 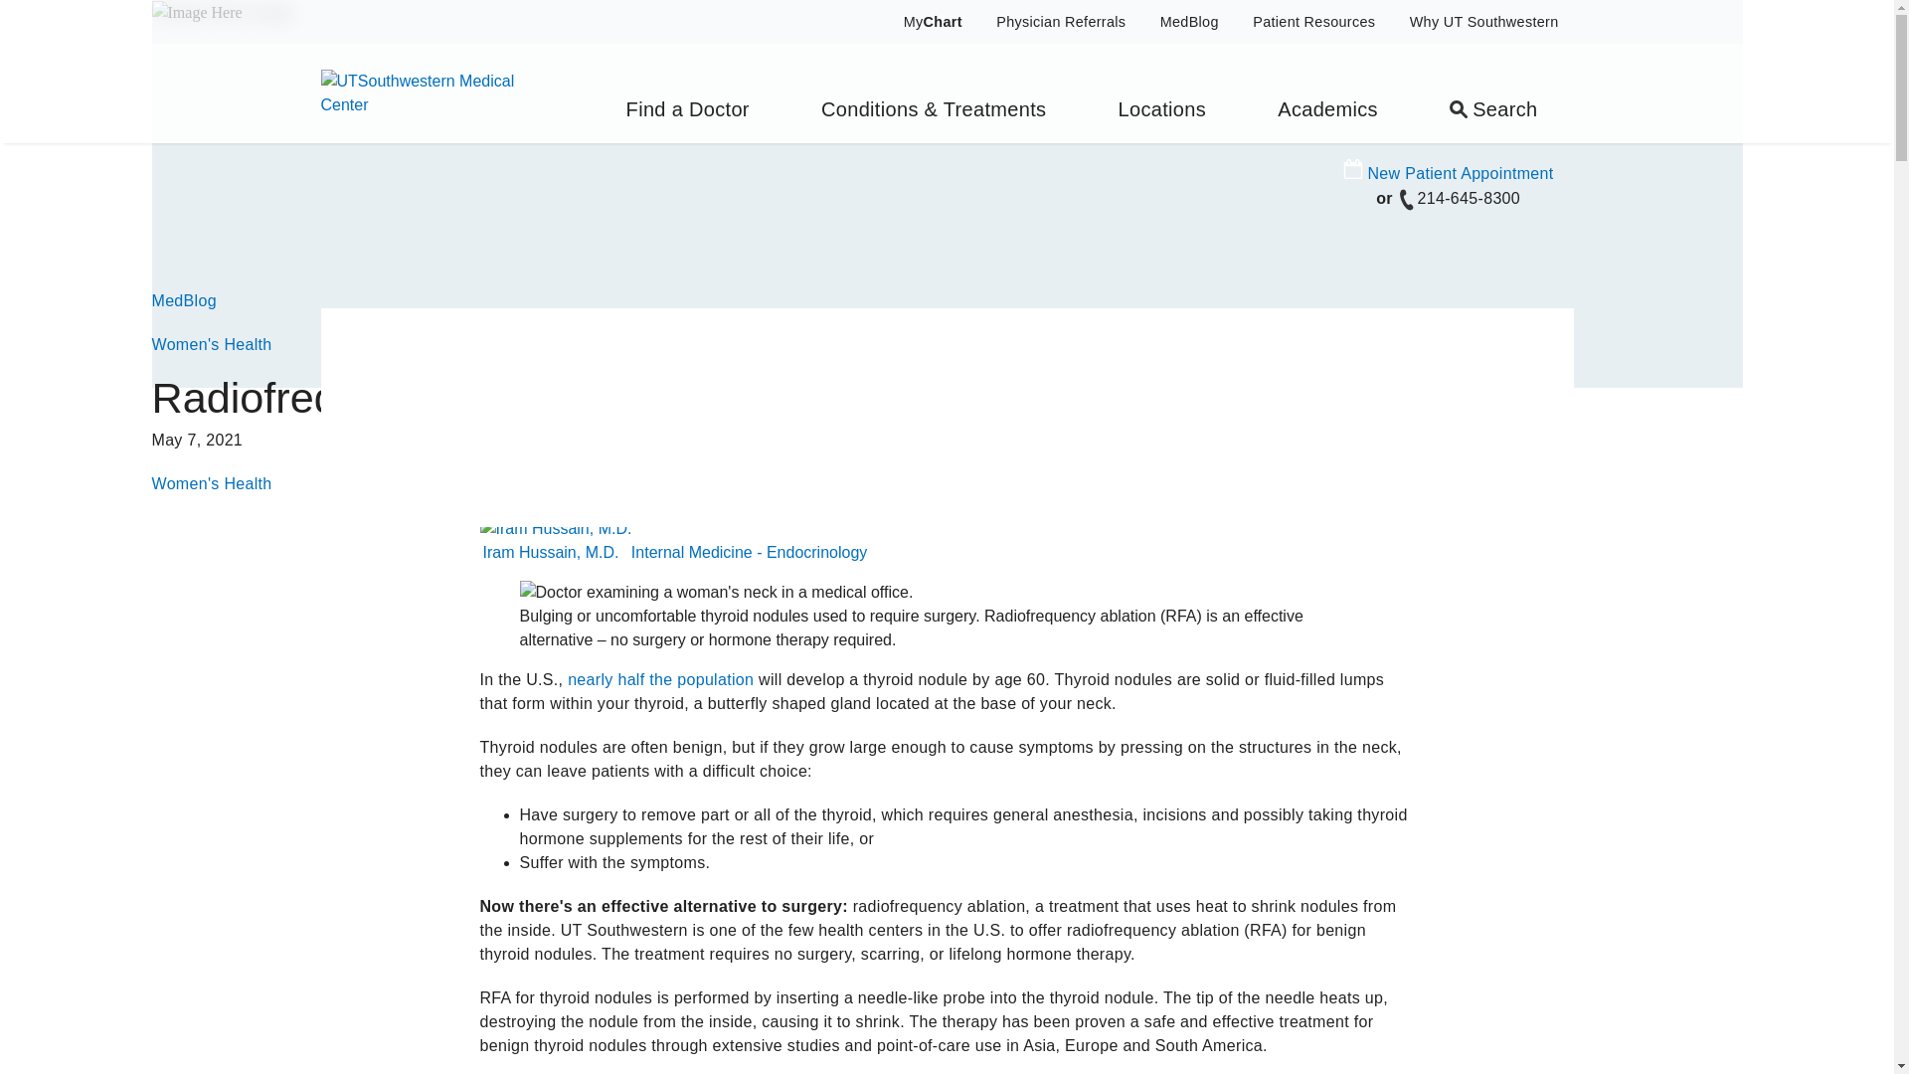 What do you see at coordinates (434, 91) in the screenshot?
I see `Visit the homepage` at bounding box center [434, 91].